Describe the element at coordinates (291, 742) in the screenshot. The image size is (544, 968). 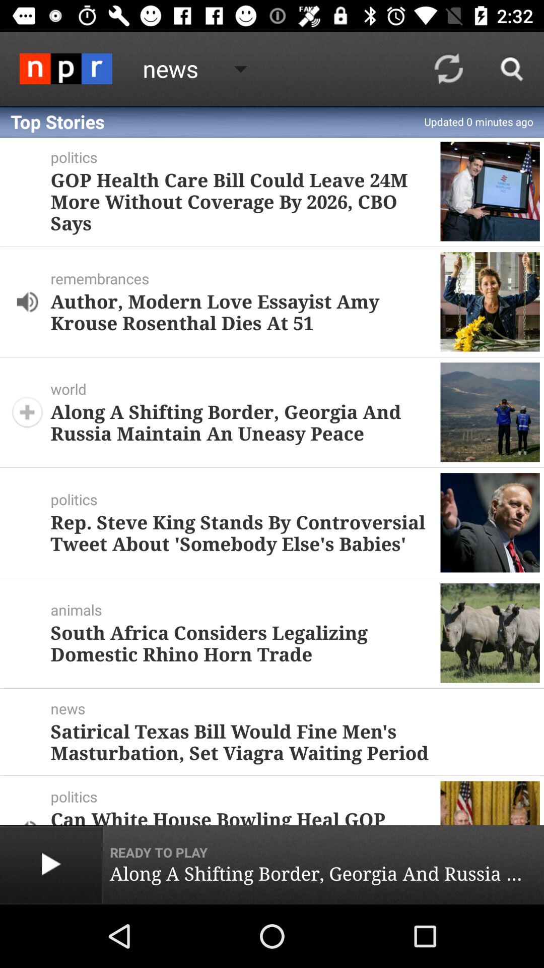
I see `turn off the satirical texas bill item` at that location.